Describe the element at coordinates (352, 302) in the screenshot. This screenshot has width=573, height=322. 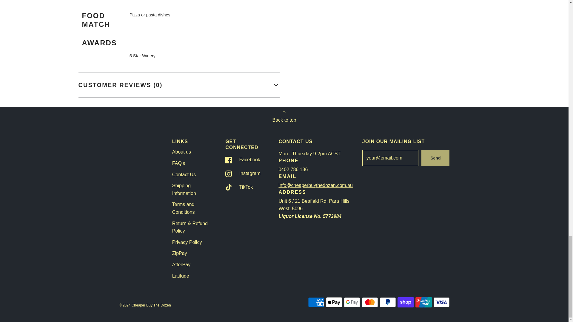
I see `Google Pay` at that location.